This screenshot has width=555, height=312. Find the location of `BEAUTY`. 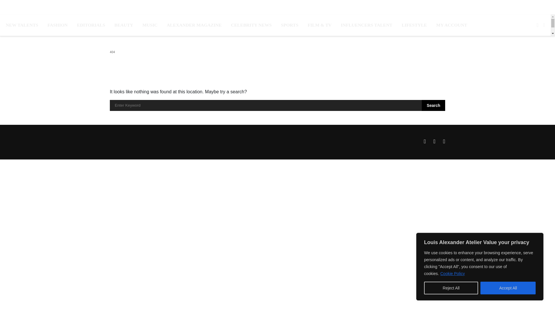

BEAUTY is located at coordinates (124, 25).